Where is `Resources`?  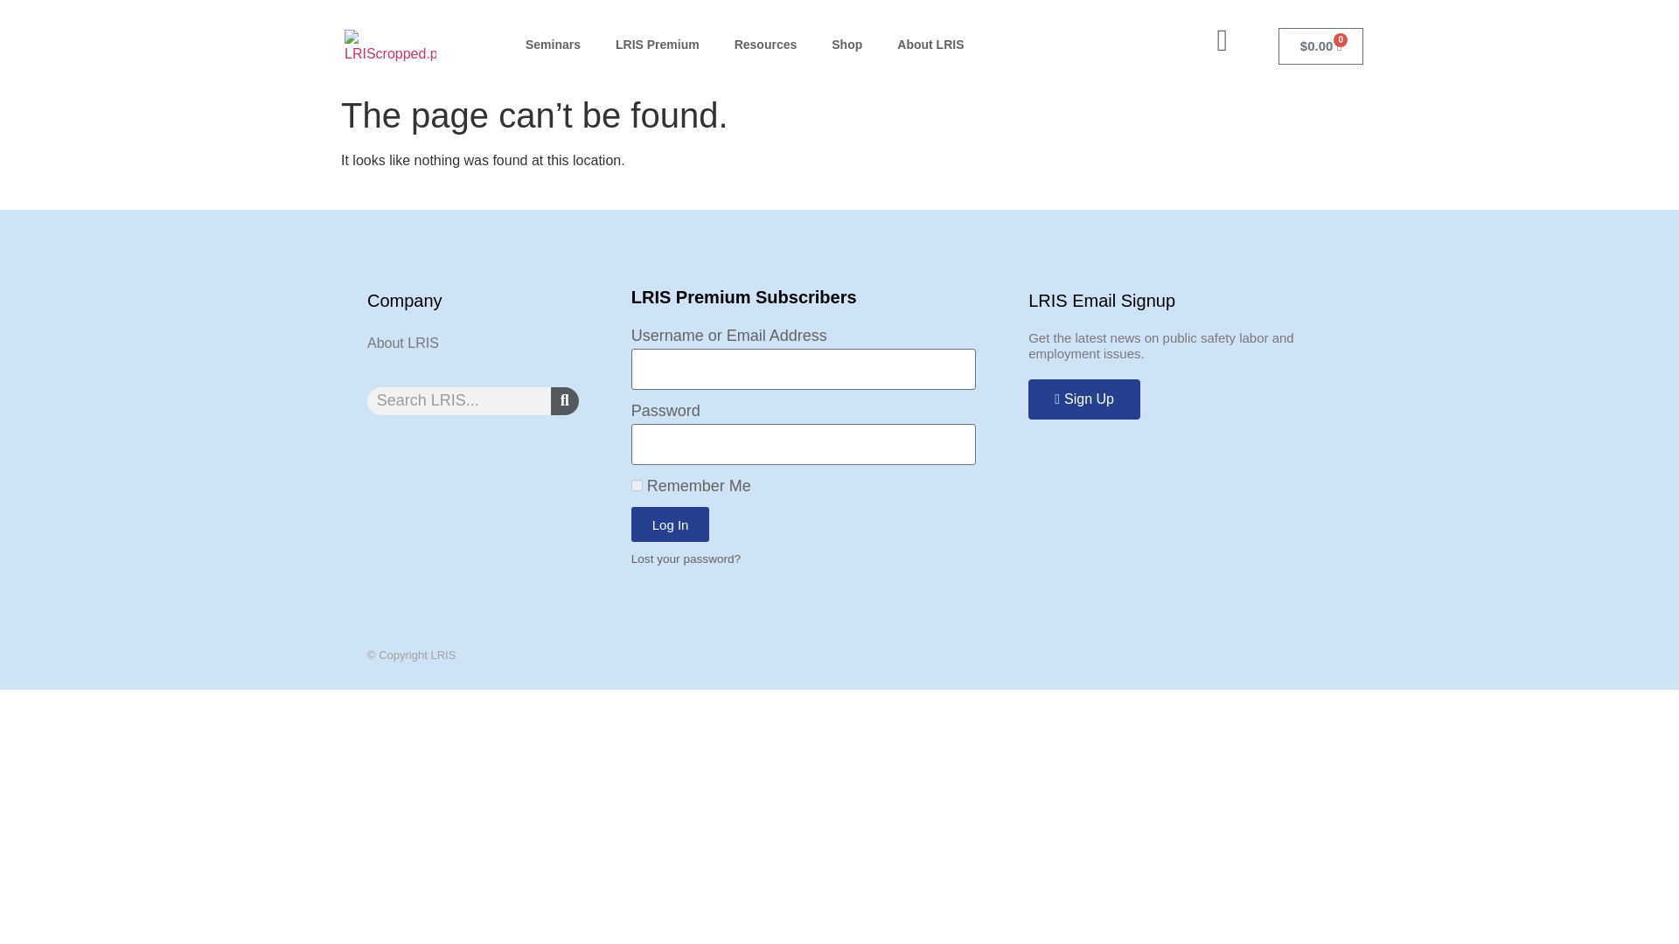
Resources is located at coordinates (765, 45).